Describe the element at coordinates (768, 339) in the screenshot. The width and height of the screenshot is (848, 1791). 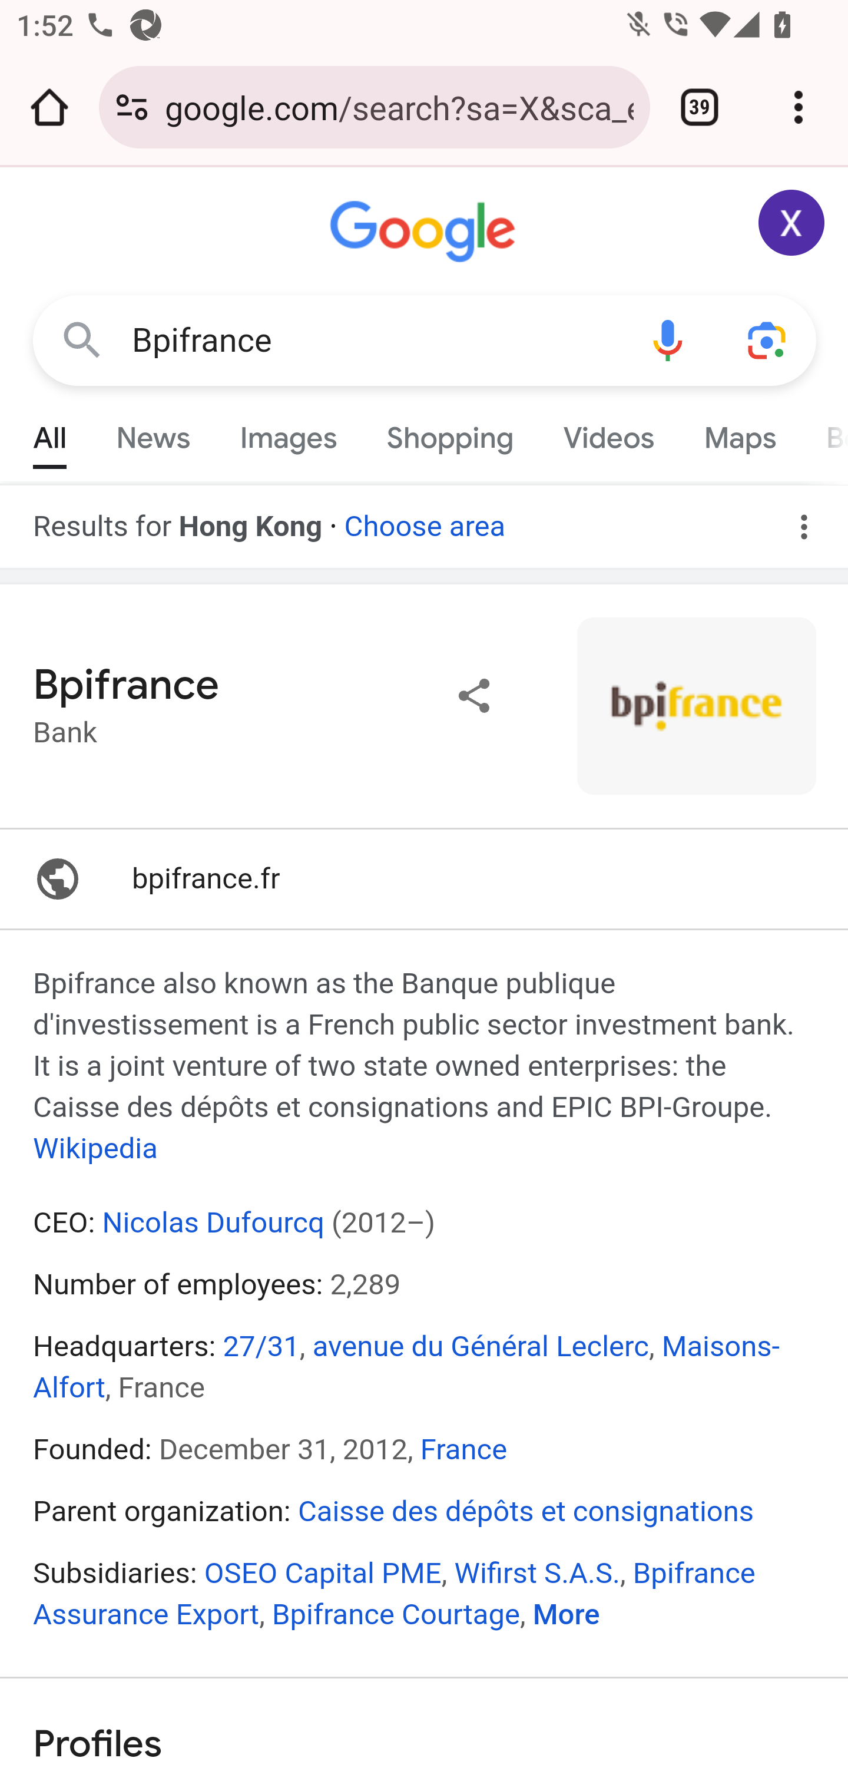
I see `Search using your camera or photos` at that location.